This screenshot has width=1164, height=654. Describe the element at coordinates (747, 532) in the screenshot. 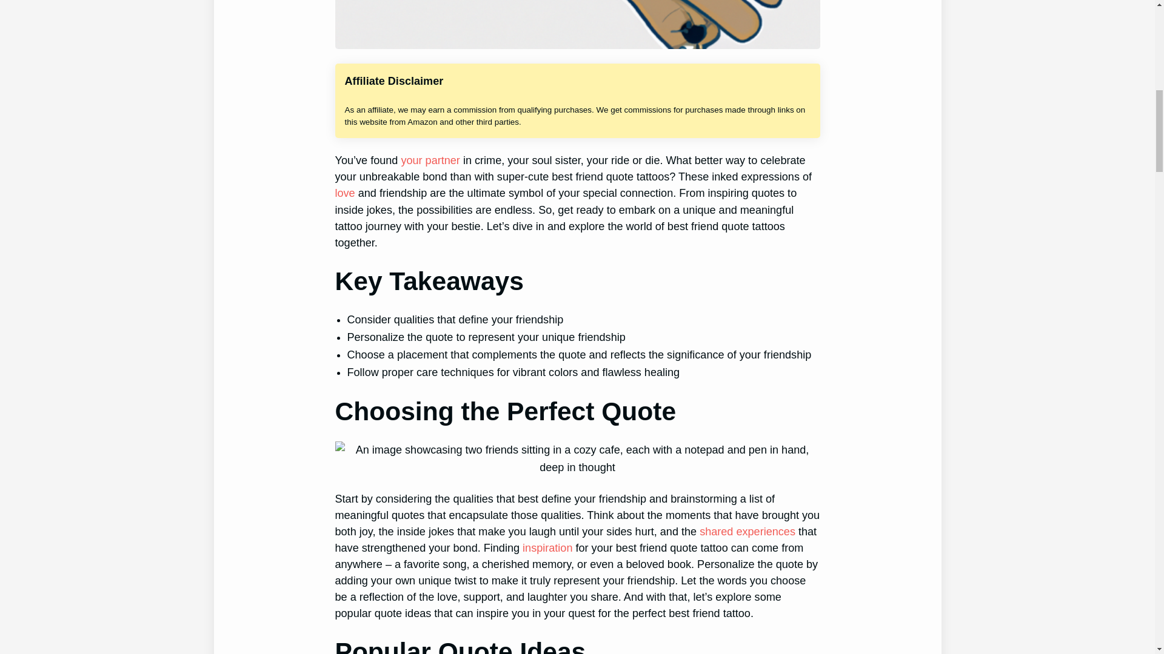

I see `shared experiences` at that location.